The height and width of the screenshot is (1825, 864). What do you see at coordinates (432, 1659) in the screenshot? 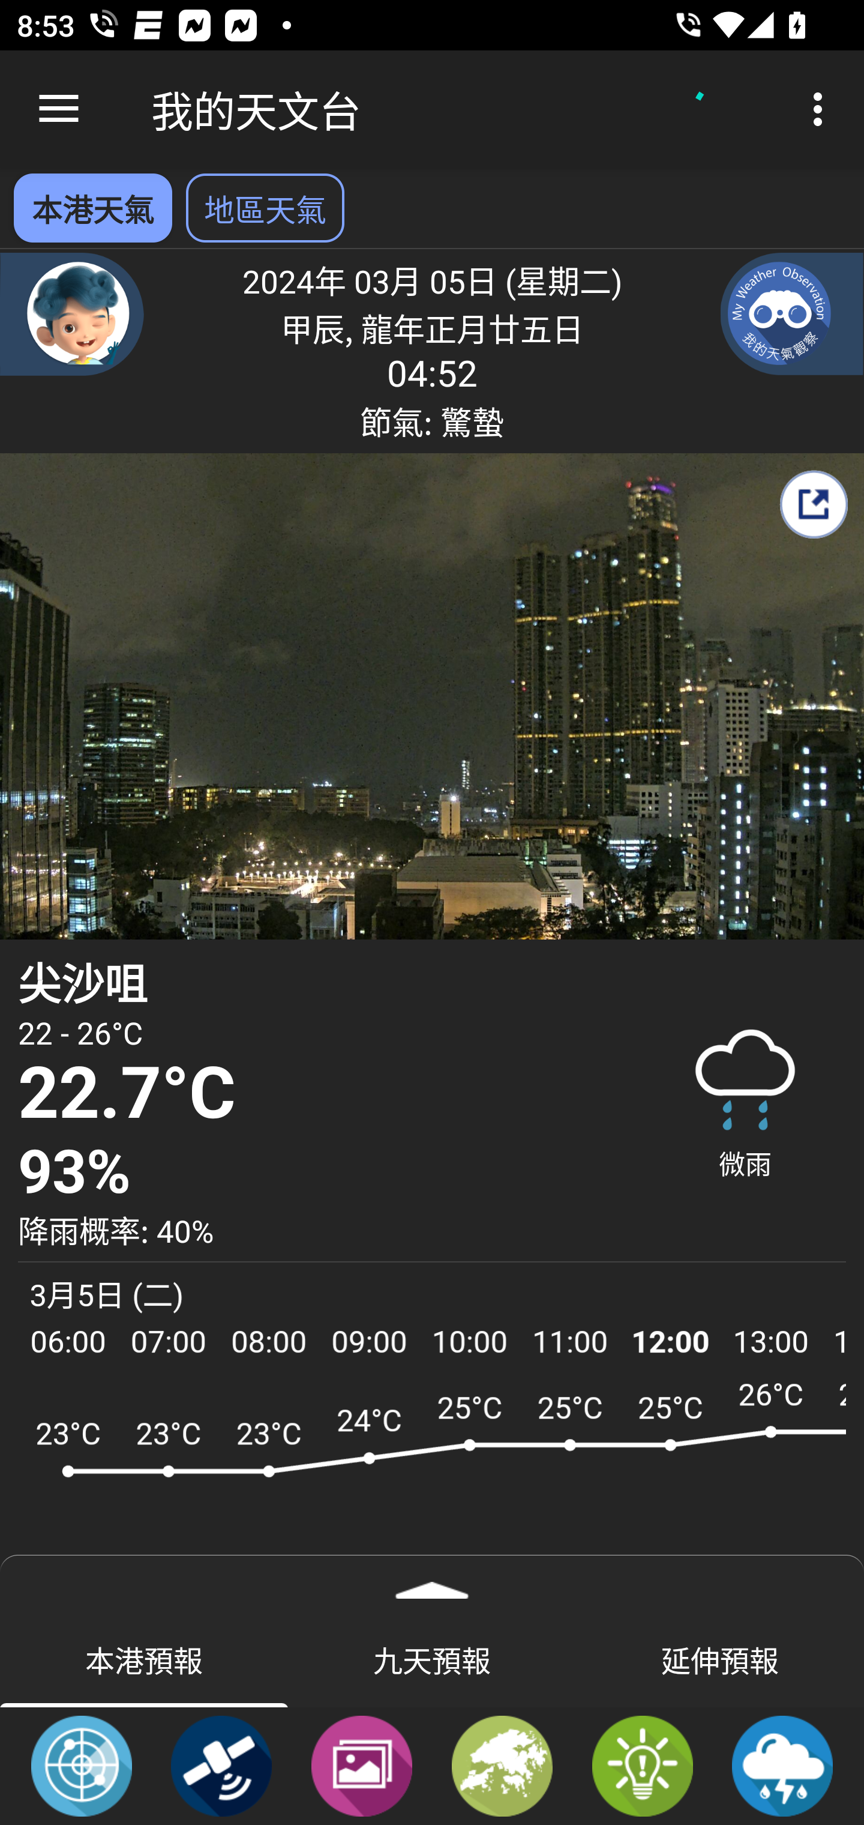
I see `本港預報 本港預報 九天預報 九天預報 延伸預報 延伸預報` at bounding box center [432, 1659].